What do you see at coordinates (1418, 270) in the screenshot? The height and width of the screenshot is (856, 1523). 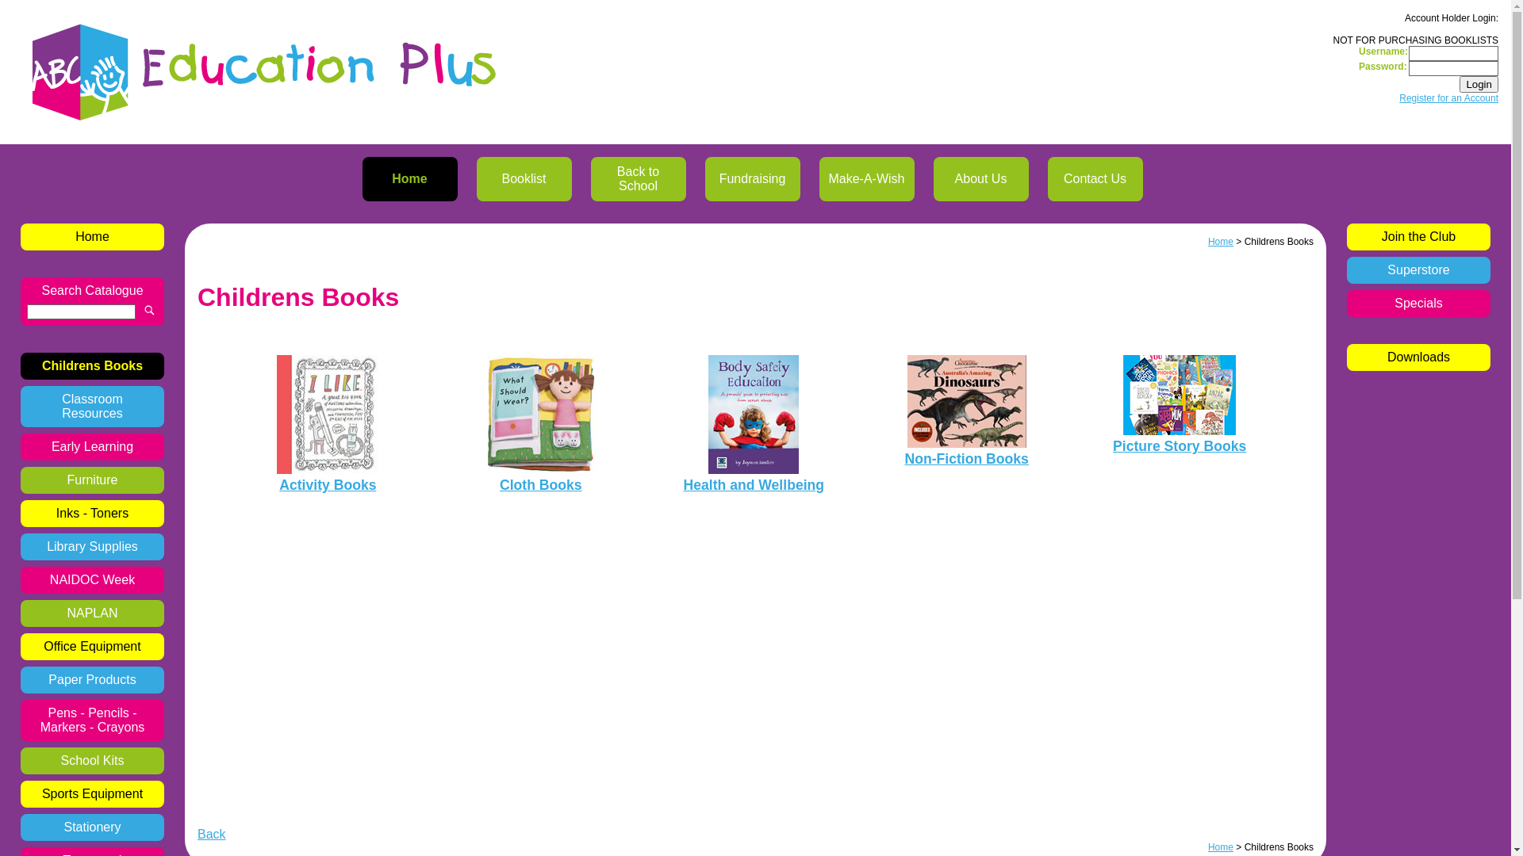 I see `Superstore` at bounding box center [1418, 270].